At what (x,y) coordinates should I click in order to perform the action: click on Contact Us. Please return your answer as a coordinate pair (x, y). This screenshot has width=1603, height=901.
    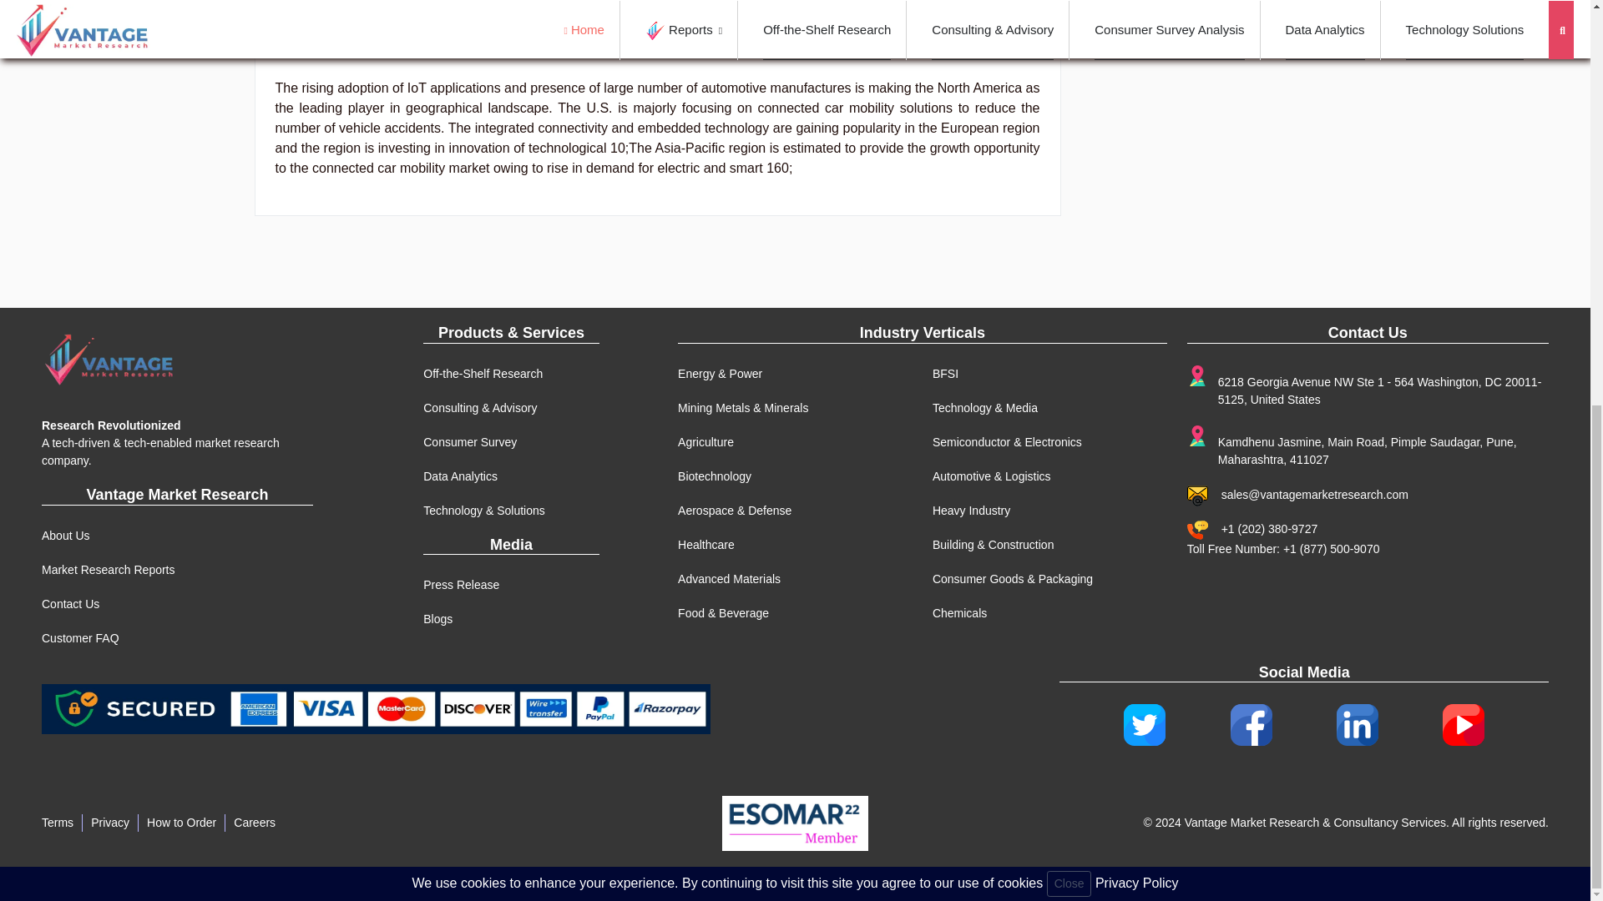
    Looking at the image, I should click on (70, 604).